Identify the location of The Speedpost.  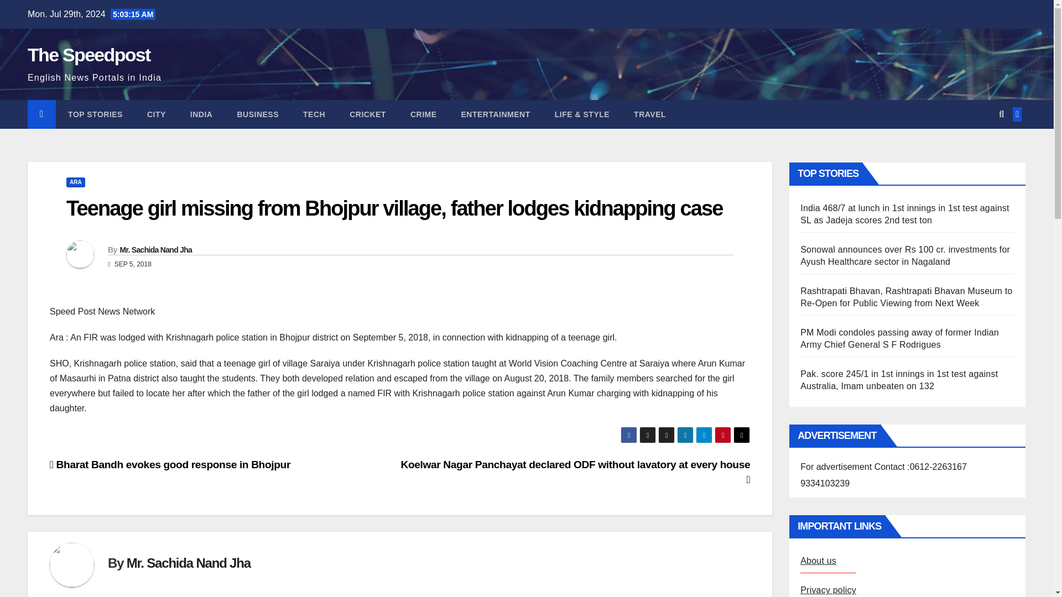
(88, 54).